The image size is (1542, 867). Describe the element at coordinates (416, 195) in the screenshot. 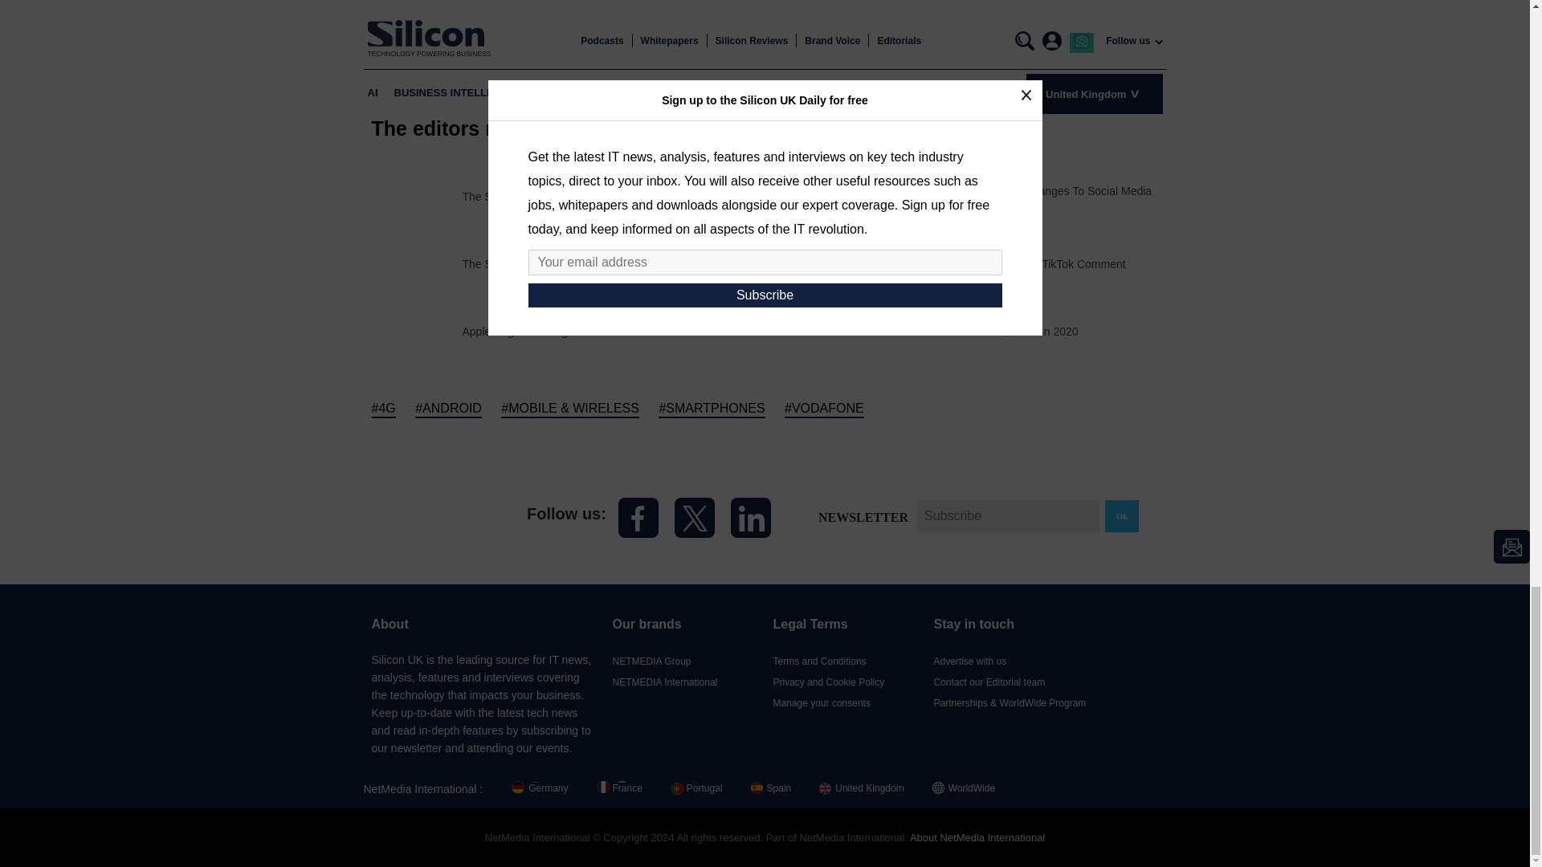

I see `550564Vodafone Launches Super-Powered Budget Smartphone` at that location.